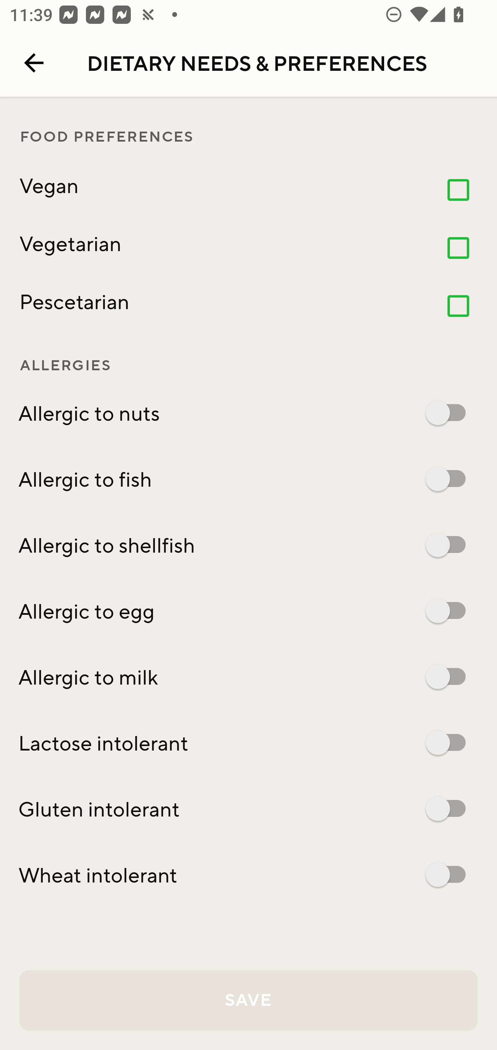 This screenshot has width=497, height=1050. What do you see at coordinates (34, 63) in the screenshot?
I see `Navigate up` at bounding box center [34, 63].